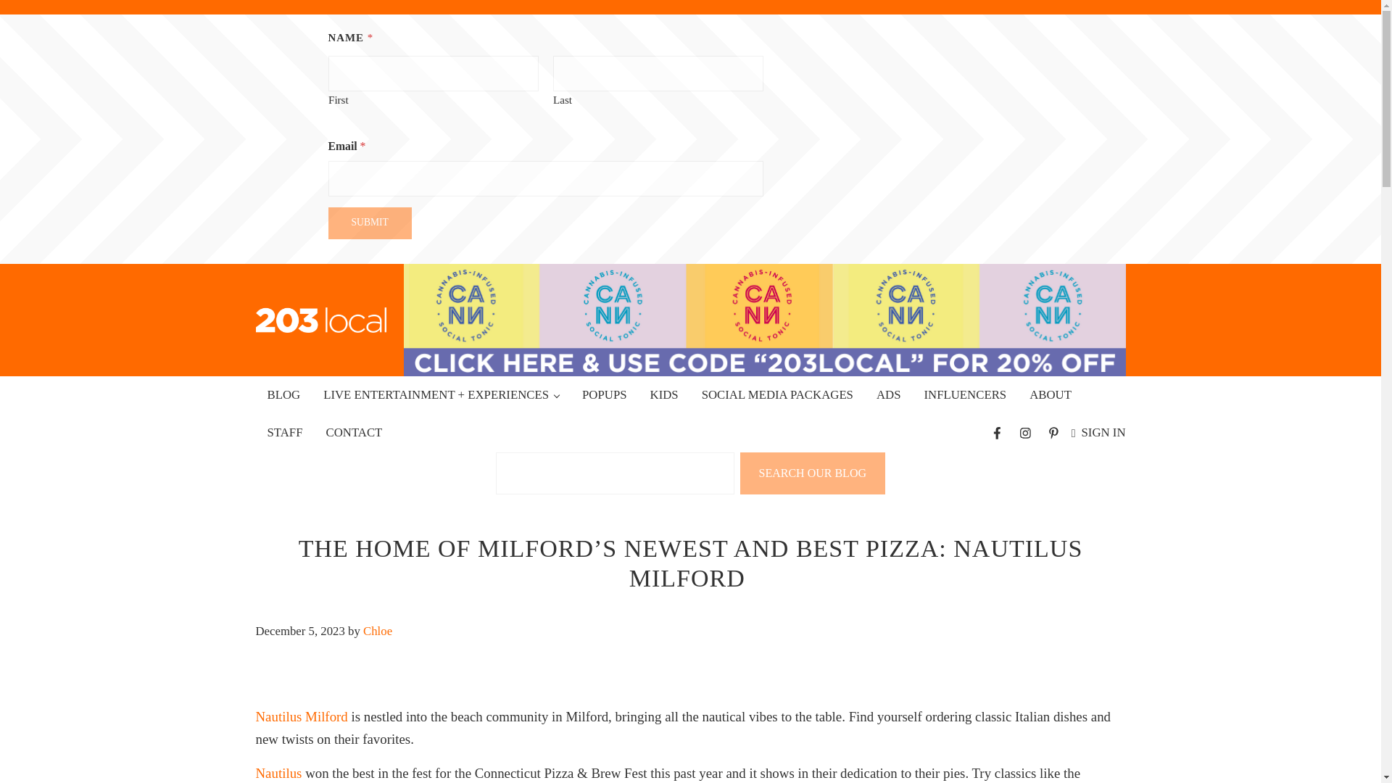 This screenshot has height=783, width=1392. I want to click on ABOUT, so click(1050, 395).